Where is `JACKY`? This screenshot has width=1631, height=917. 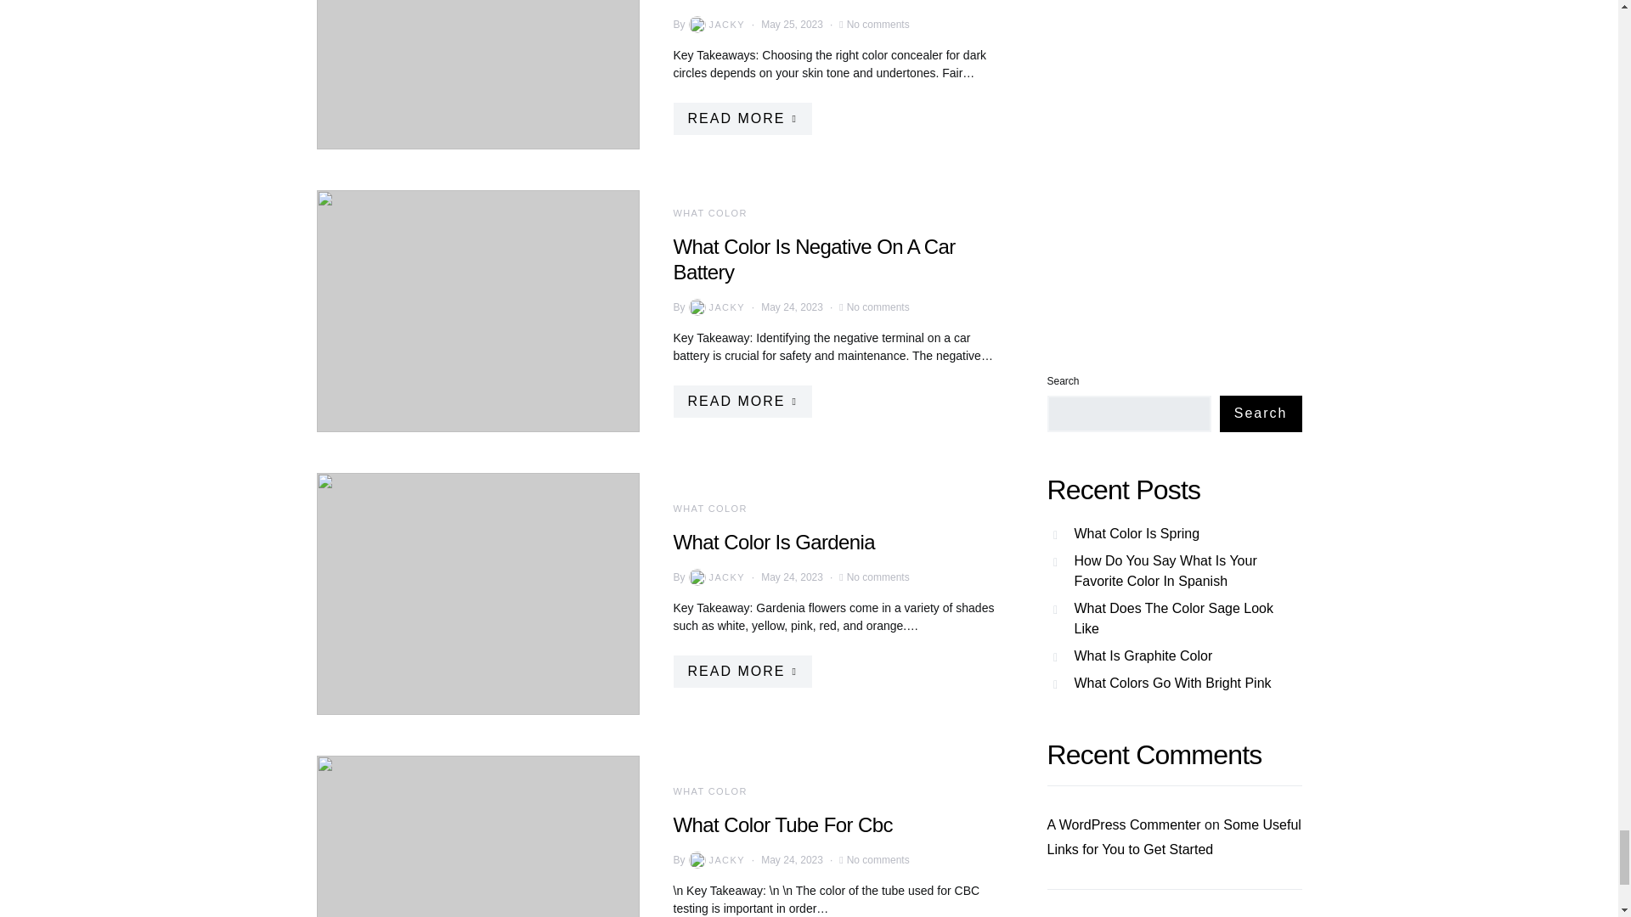 JACKY is located at coordinates (715, 24).